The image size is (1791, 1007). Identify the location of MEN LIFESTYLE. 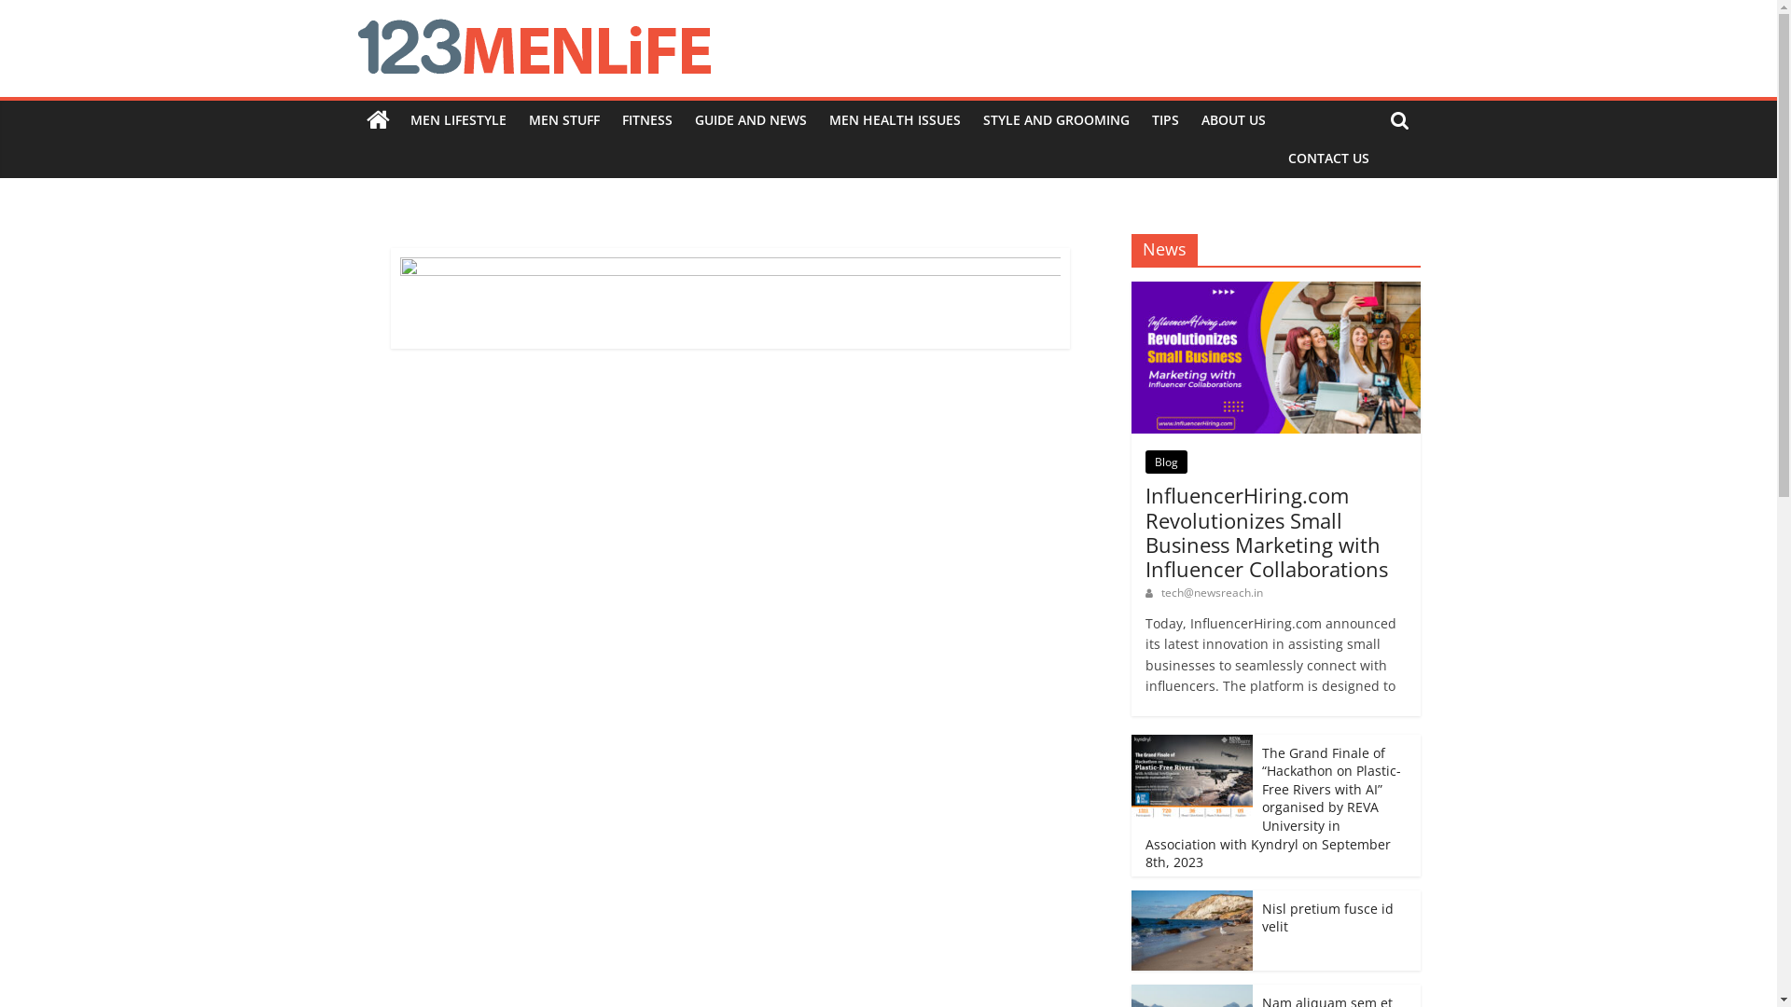
(459, 120).